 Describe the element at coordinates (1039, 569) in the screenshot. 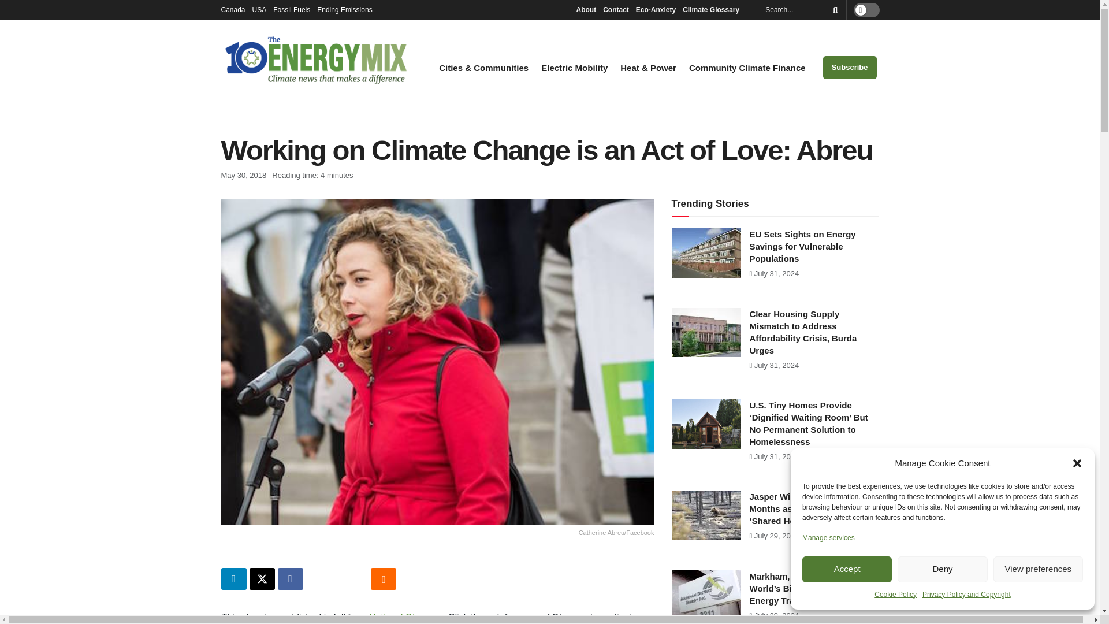

I see `View preferences` at that location.